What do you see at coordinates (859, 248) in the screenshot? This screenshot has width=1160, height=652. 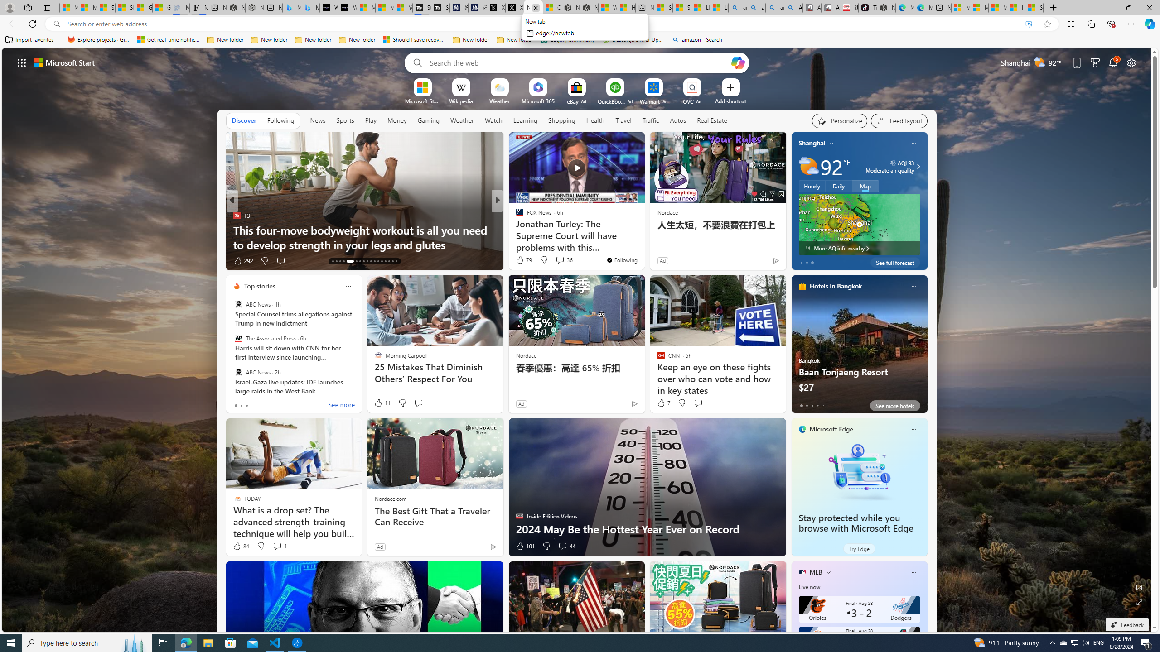 I see `More AQ info nearby` at bounding box center [859, 248].